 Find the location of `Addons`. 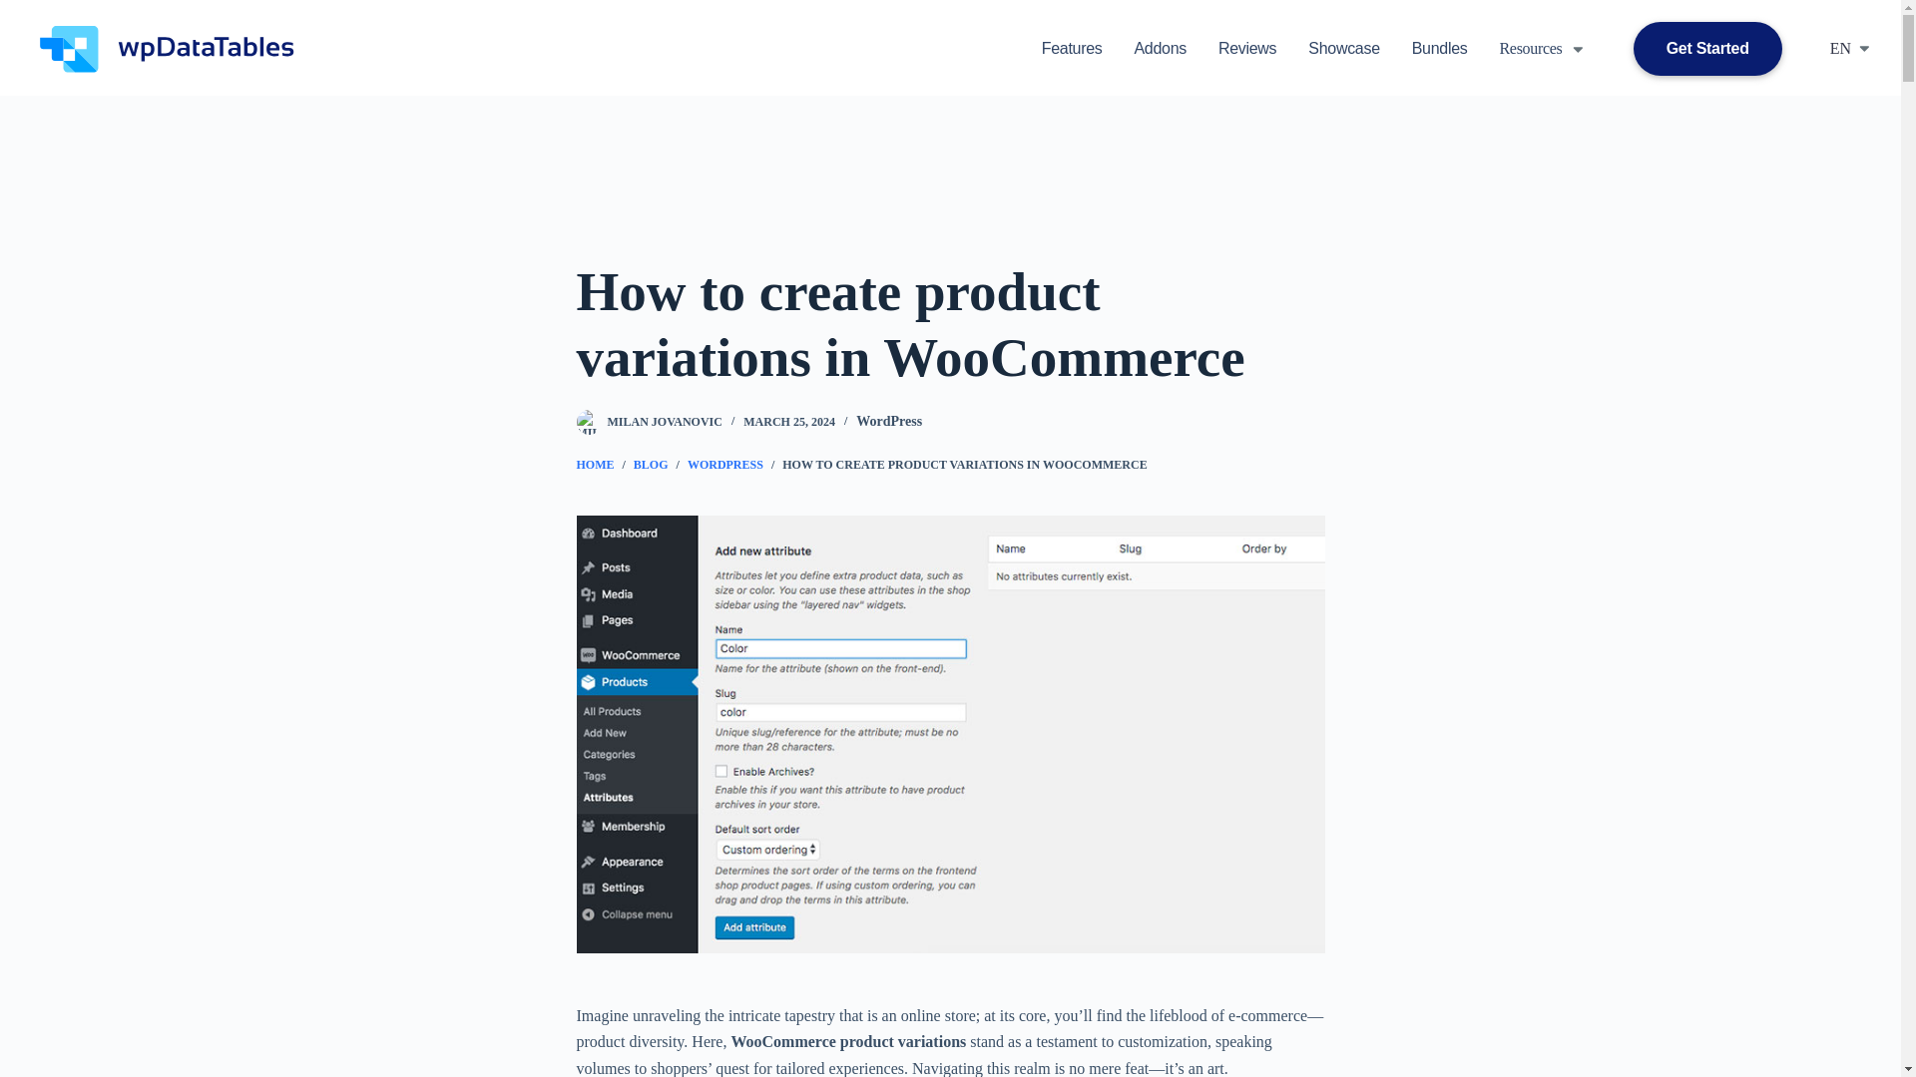

Addons is located at coordinates (1160, 48).